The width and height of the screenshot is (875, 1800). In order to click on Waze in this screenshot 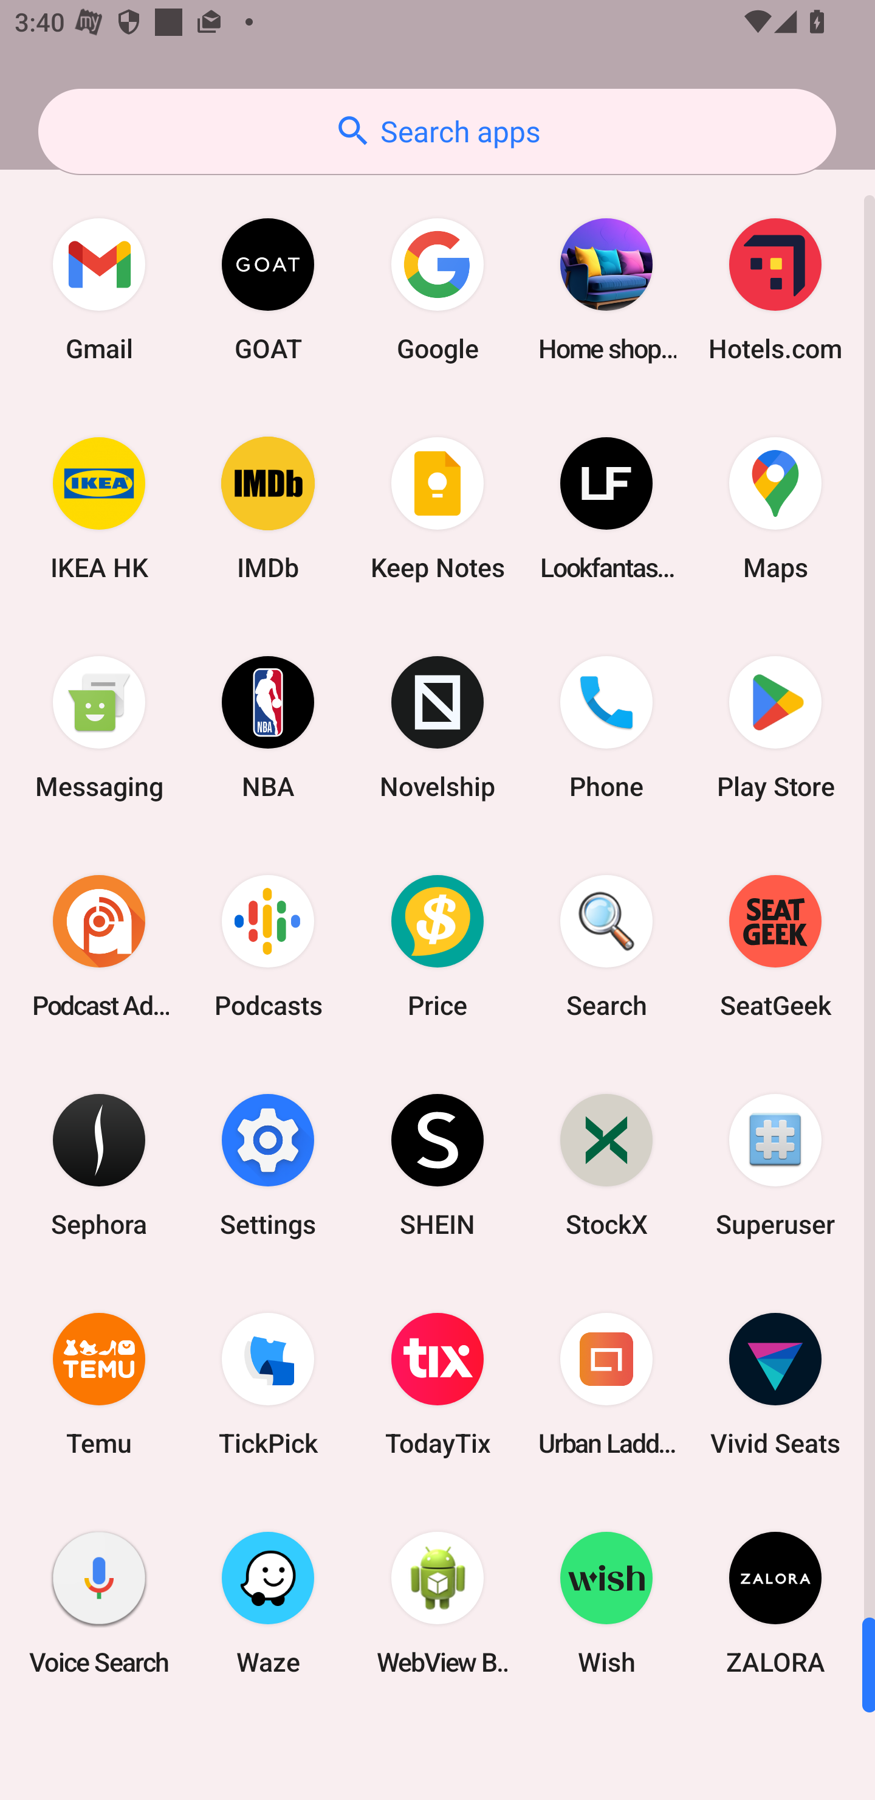, I will do `click(268, 1602)`.